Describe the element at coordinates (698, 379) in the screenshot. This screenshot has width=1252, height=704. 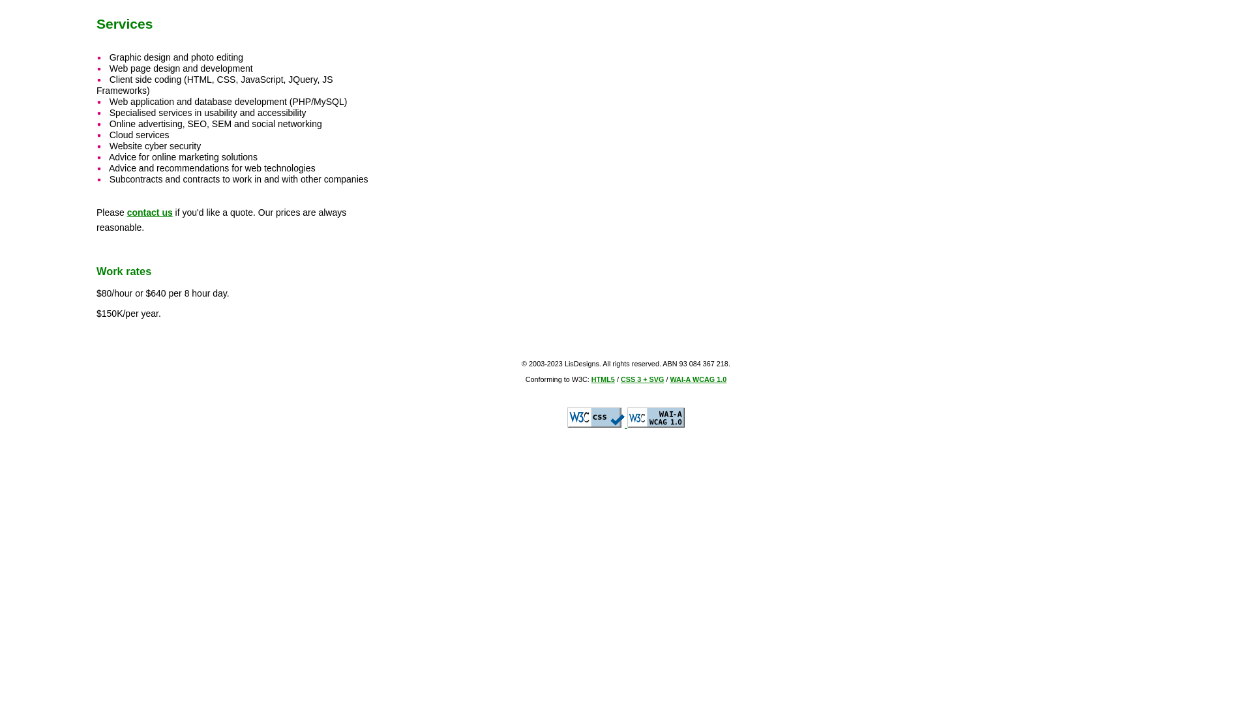
I see `WAI-A WCAG 1.0` at that location.